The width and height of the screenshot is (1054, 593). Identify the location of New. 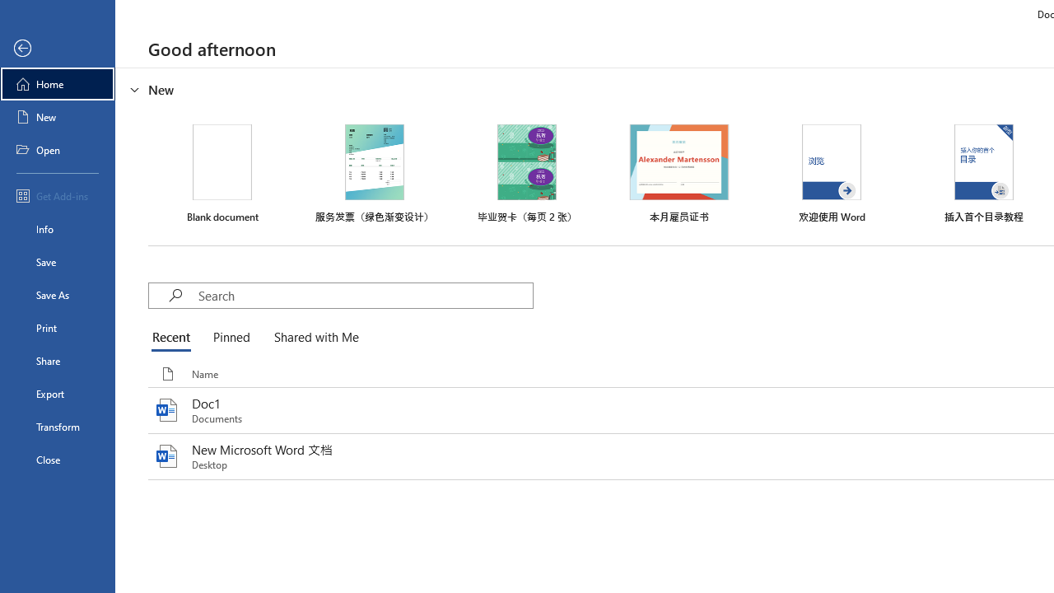
(58, 117).